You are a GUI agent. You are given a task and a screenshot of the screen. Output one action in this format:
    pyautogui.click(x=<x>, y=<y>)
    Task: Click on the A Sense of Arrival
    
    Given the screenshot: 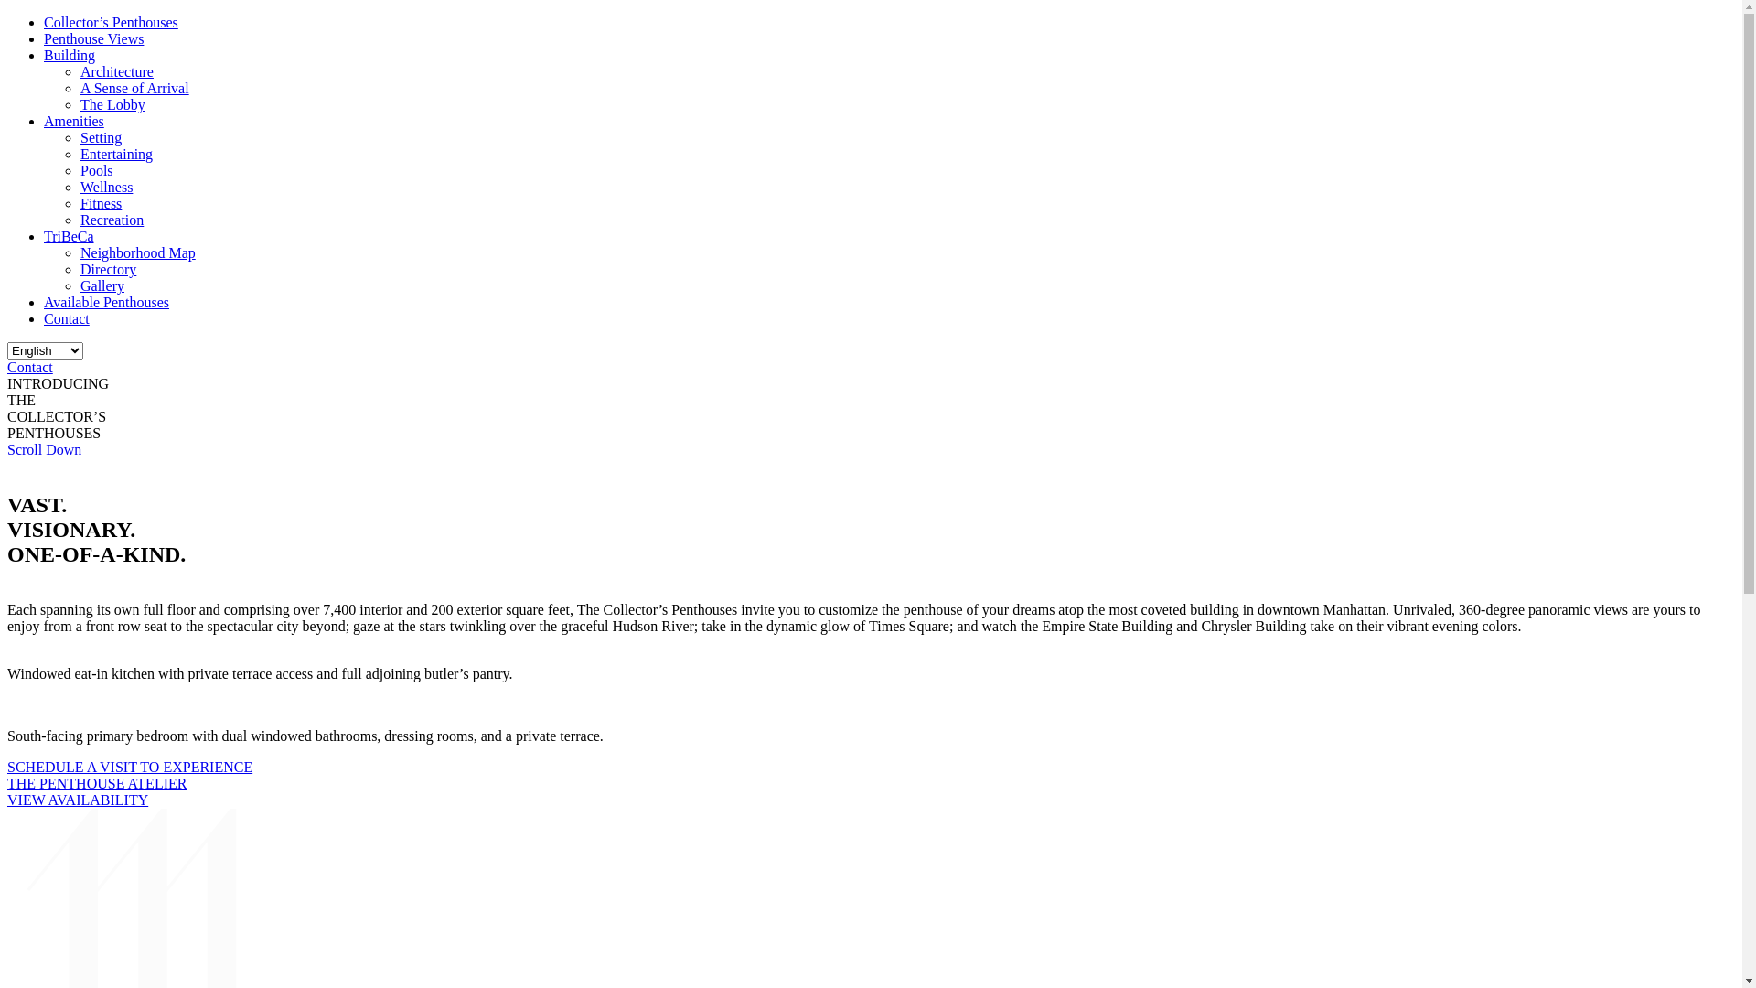 What is the action you would take?
    pyautogui.click(x=135, y=88)
    